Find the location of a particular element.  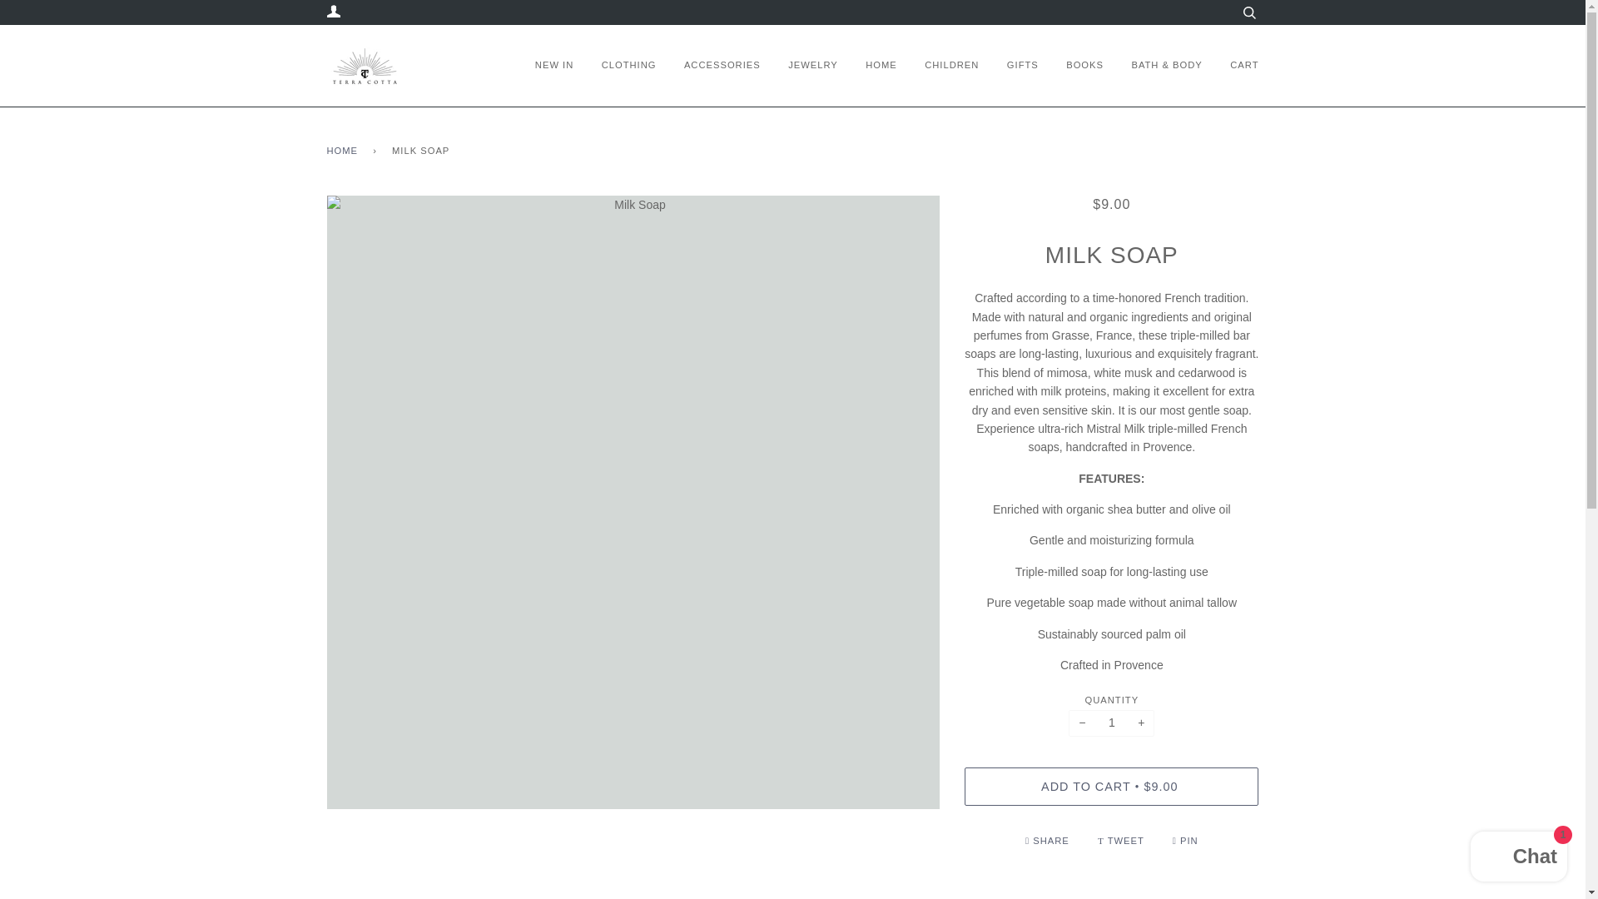

Back to the frontpage is located at coordinates (345, 151).